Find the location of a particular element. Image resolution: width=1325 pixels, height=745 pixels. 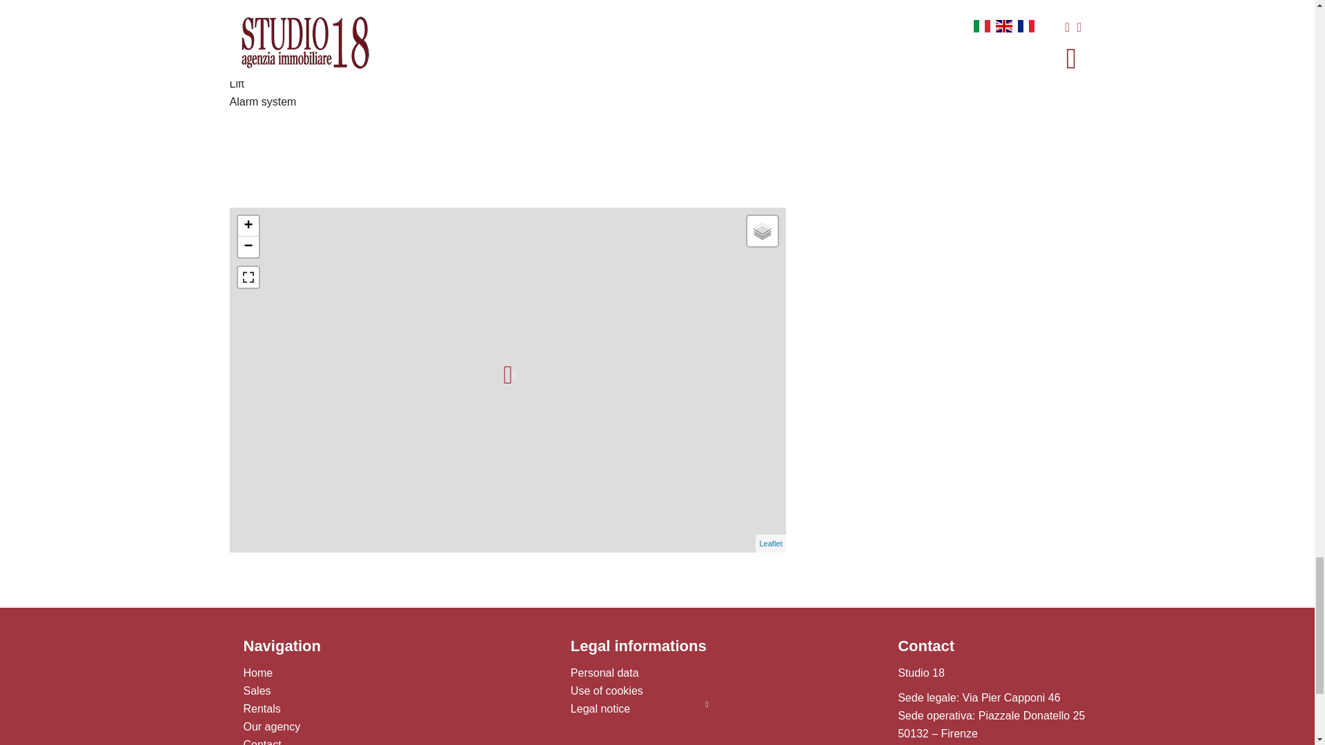

Our agency is located at coordinates (271, 726).